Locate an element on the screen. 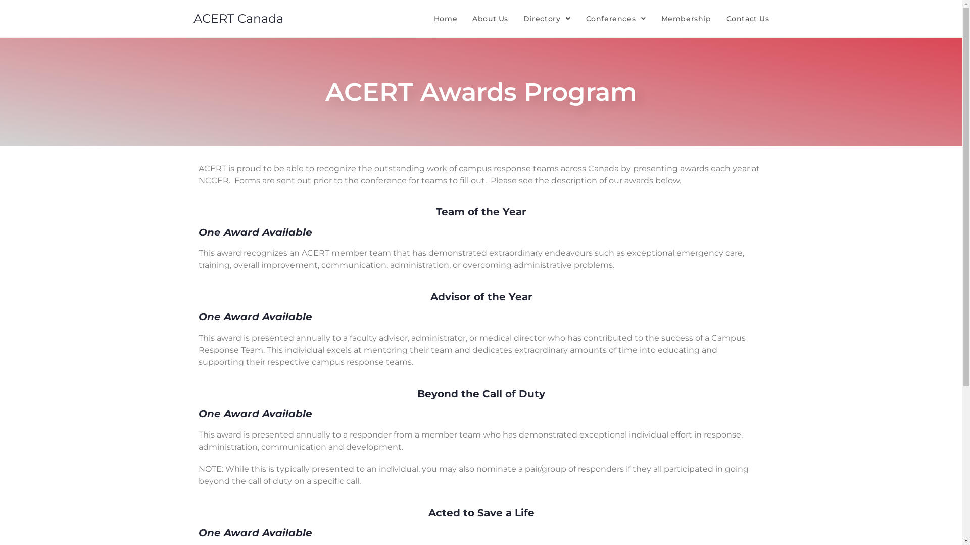 The image size is (970, 545). Conferences is located at coordinates (616, 19).